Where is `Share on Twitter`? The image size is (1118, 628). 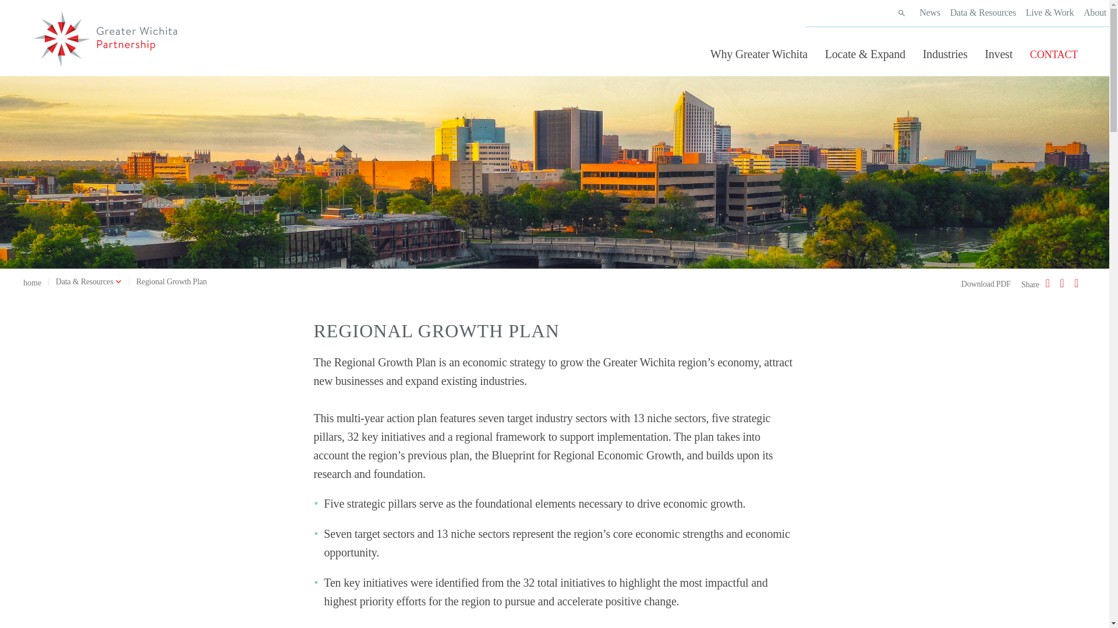
Share on Twitter is located at coordinates (1063, 283).